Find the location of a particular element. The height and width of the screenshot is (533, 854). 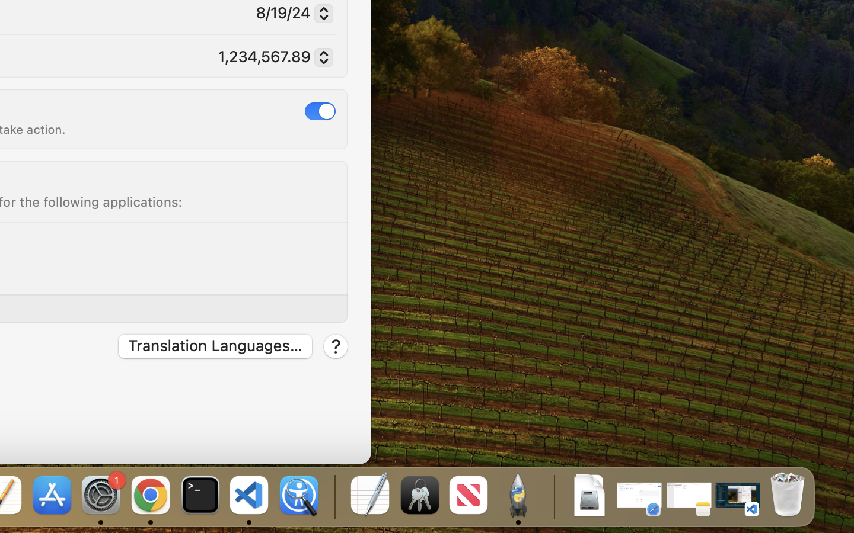

8/19/24 is located at coordinates (289, 15).